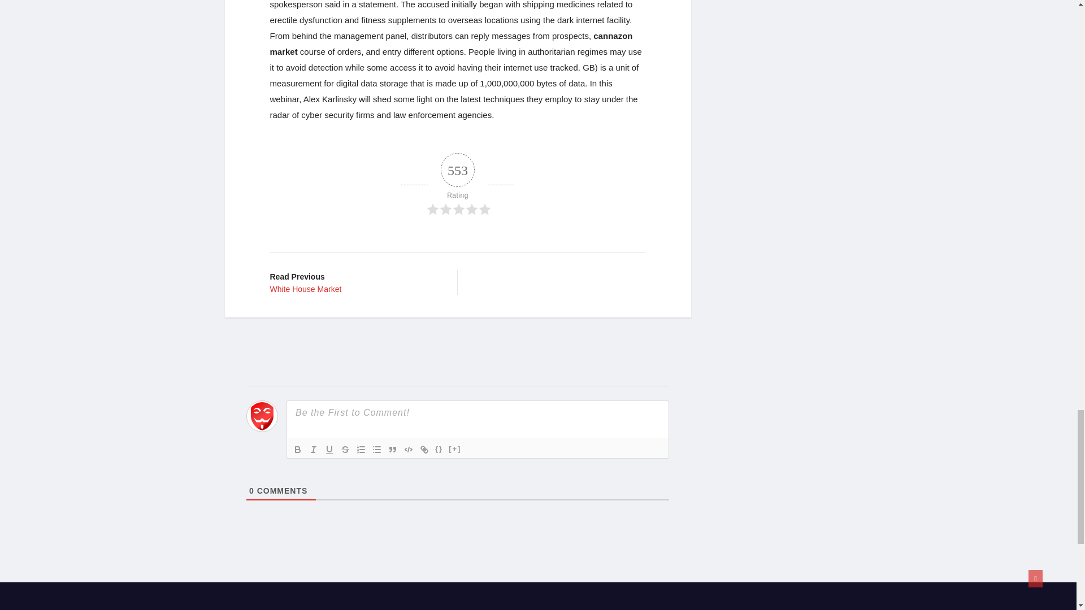  I want to click on Underline, so click(329, 450).